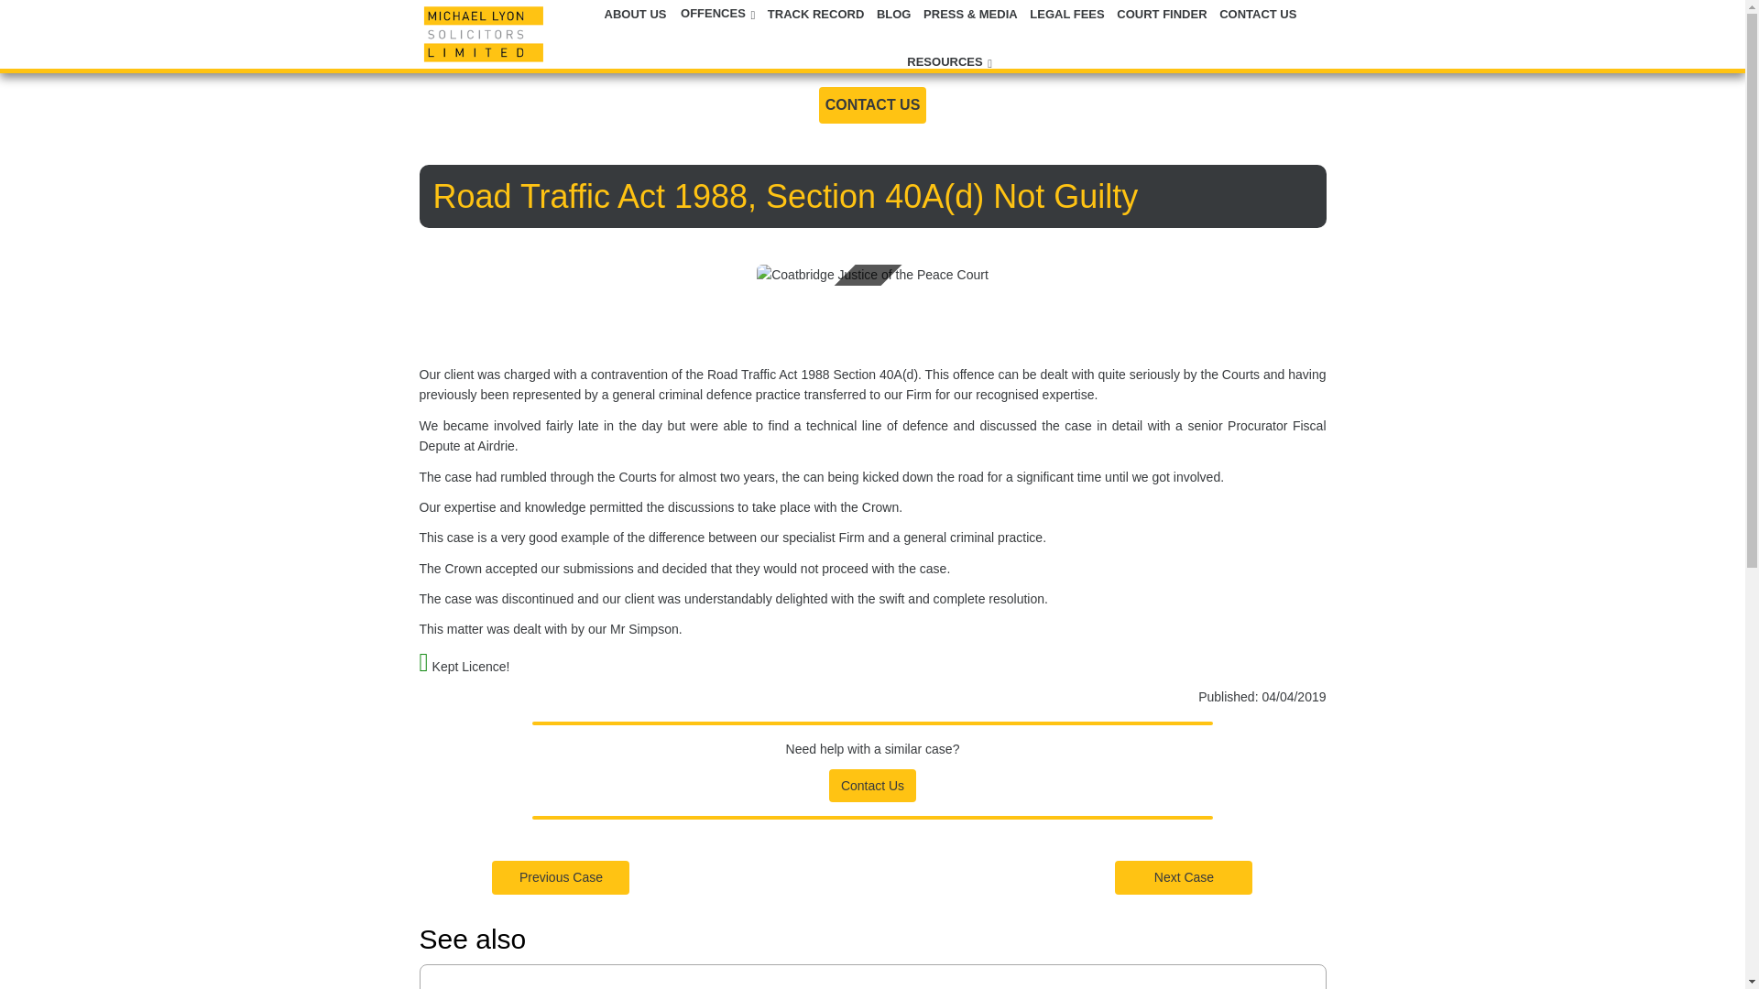 This screenshot has height=989, width=1759. I want to click on Next Case, so click(1184, 877).